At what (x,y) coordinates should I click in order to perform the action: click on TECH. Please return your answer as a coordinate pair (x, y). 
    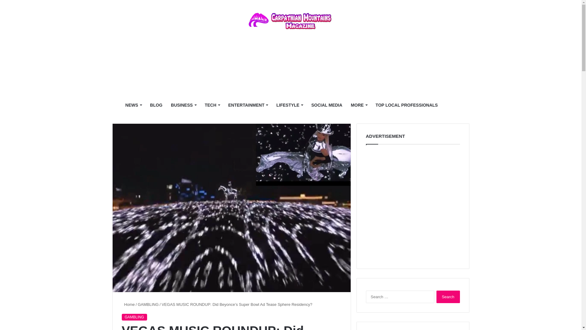
    Looking at the image, I should click on (212, 105).